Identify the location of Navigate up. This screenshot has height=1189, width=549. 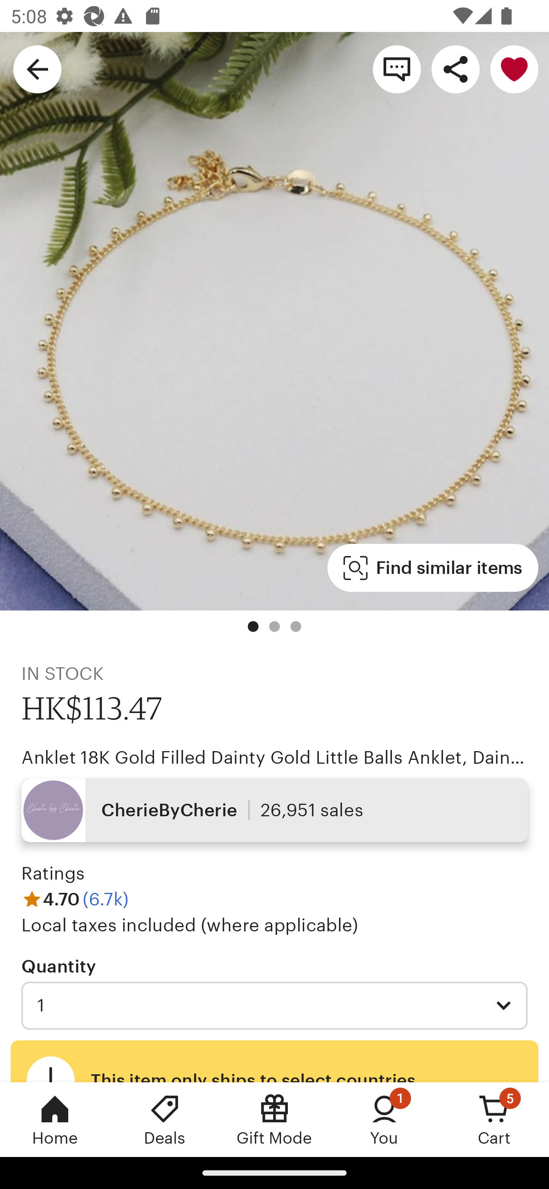
(37, 69).